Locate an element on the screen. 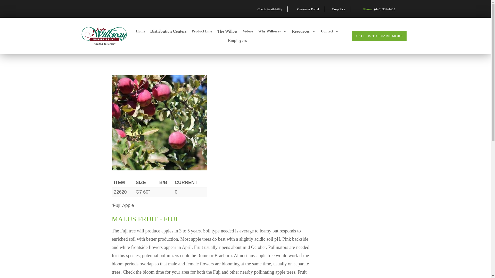  Resources is located at coordinates (304, 31).